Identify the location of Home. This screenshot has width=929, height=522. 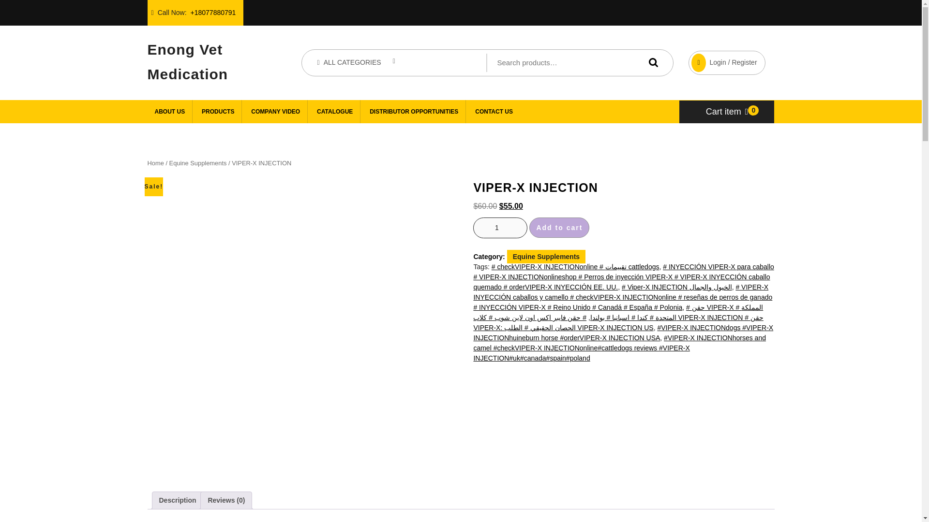
(155, 163).